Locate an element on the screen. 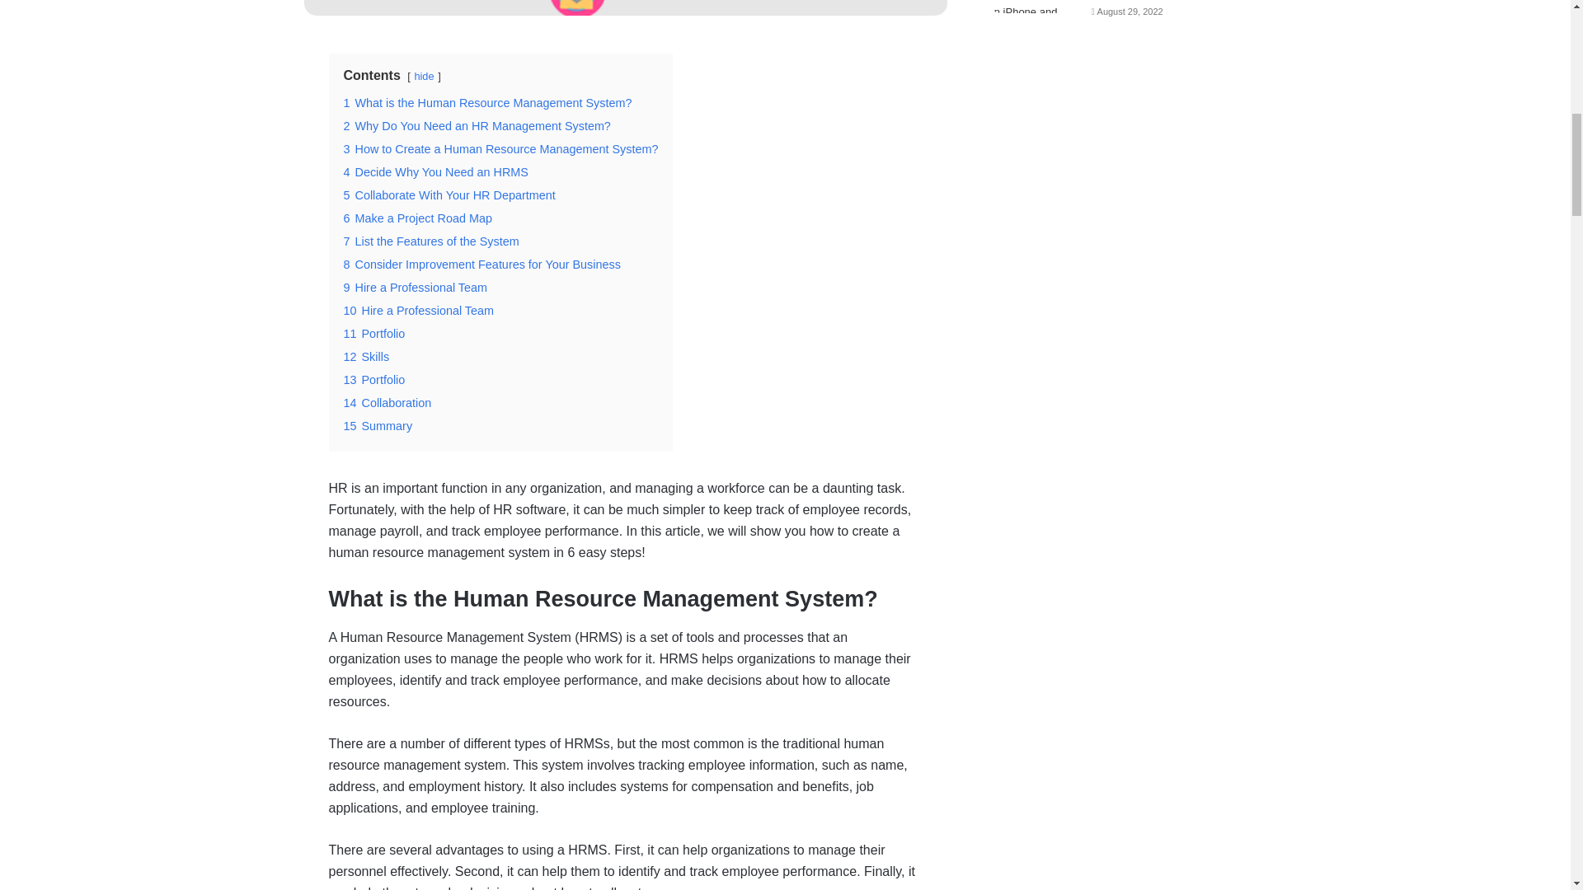 Image resolution: width=1583 pixels, height=890 pixels. 9 Hire a Professional Team is located at coordinates (416, 288).